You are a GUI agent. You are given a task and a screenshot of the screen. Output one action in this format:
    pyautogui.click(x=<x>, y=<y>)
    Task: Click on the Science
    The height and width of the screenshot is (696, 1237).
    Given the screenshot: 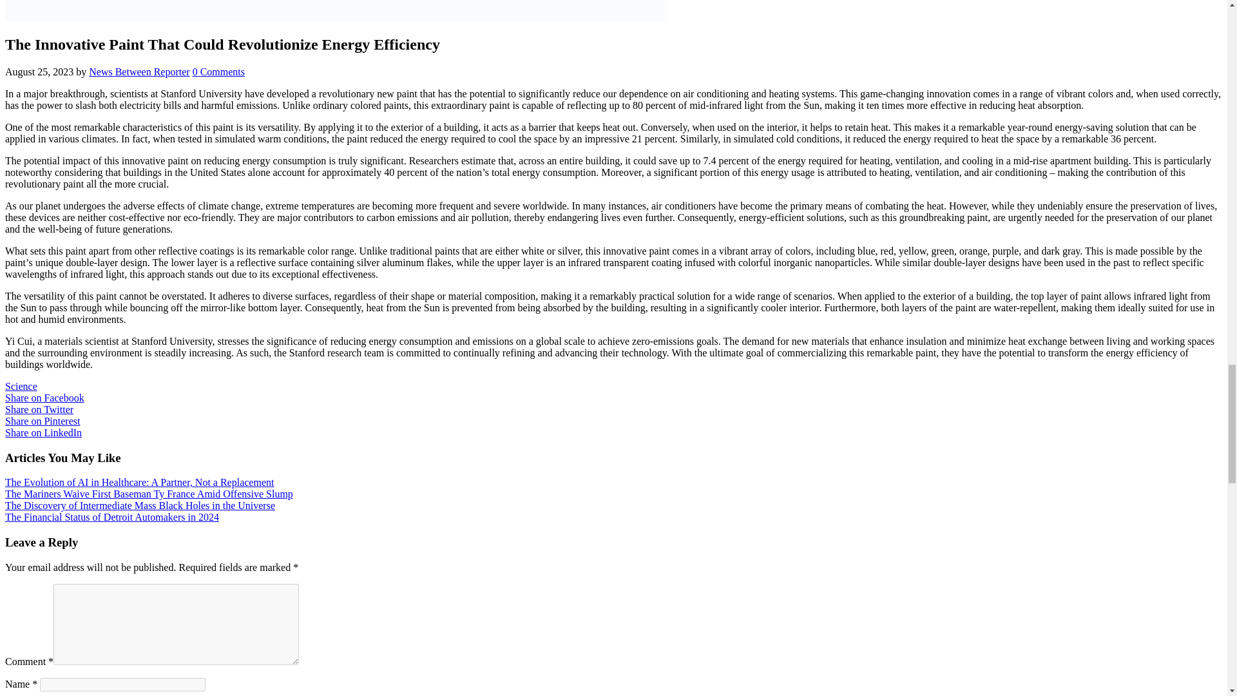 What is the action you would take?
    pyautogui.click(x=21, y=386)
    